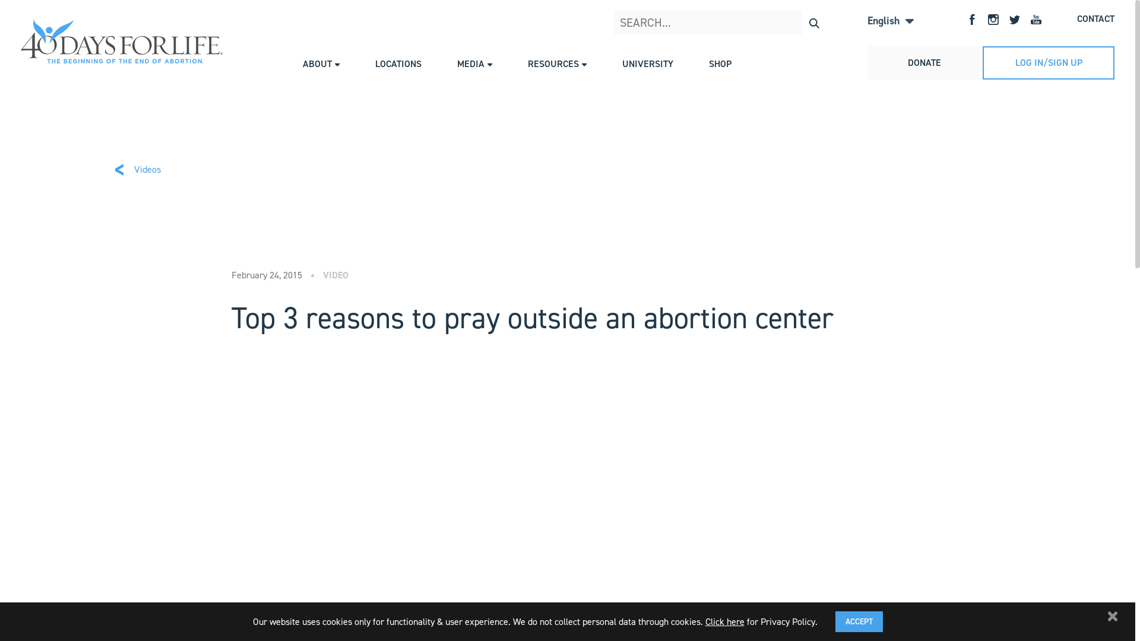 The image size is (1140, 641). I want to click on DONATE, so click(924, 63).